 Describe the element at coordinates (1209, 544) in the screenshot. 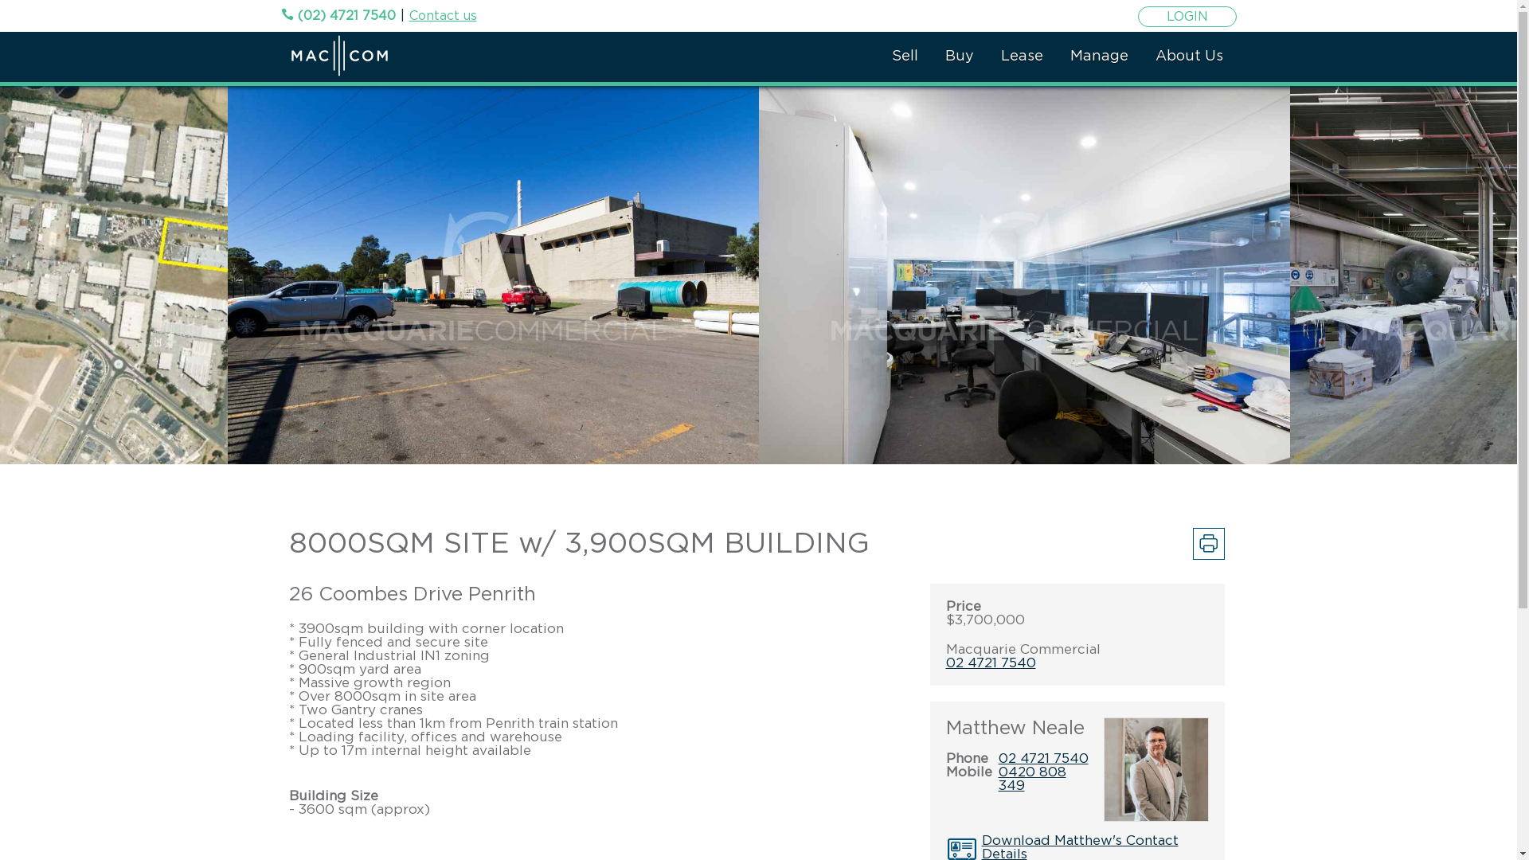

I see `Print` at that location.